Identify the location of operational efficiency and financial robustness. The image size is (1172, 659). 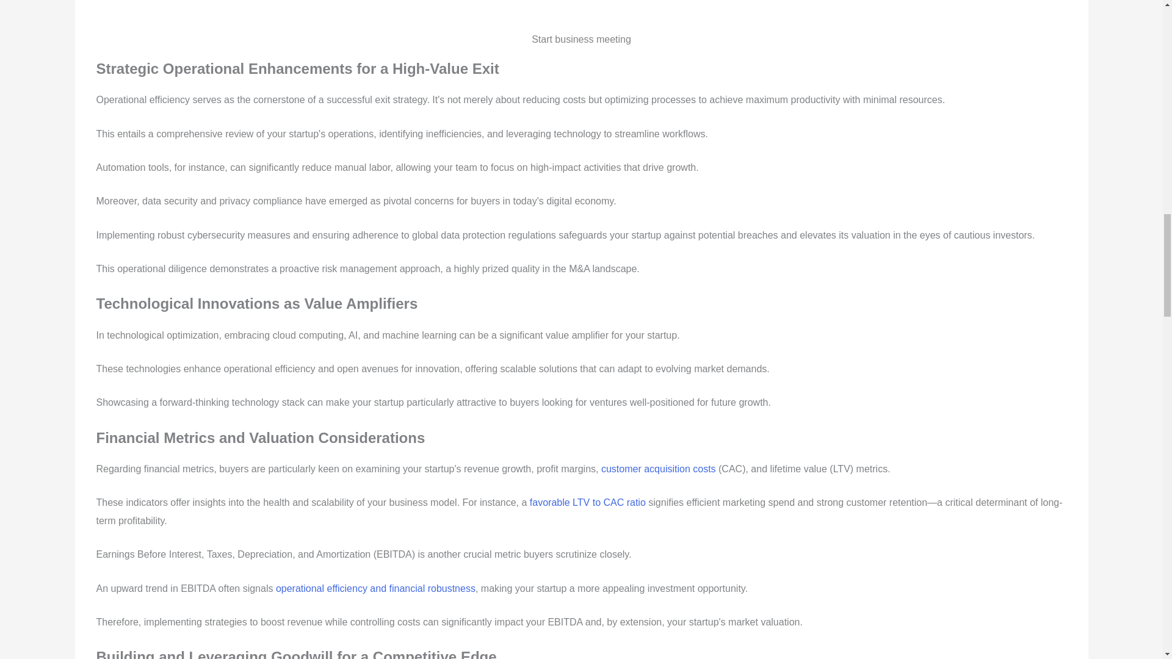
(375, 588).